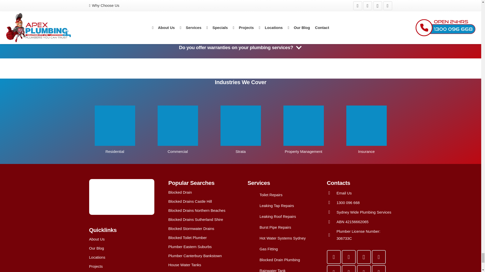  Describe the element at coordinates (363, 257) in the screenshot. I see `Instagram` at that location.